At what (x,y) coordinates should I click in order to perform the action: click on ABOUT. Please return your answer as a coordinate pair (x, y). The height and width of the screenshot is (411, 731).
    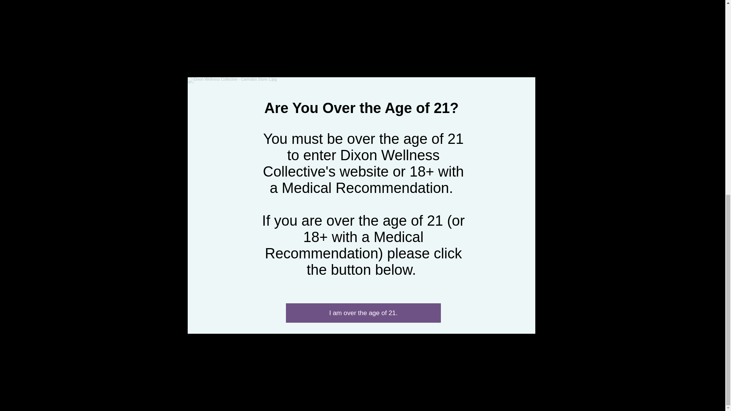
    Looking at the image, I should click on (359, 326).